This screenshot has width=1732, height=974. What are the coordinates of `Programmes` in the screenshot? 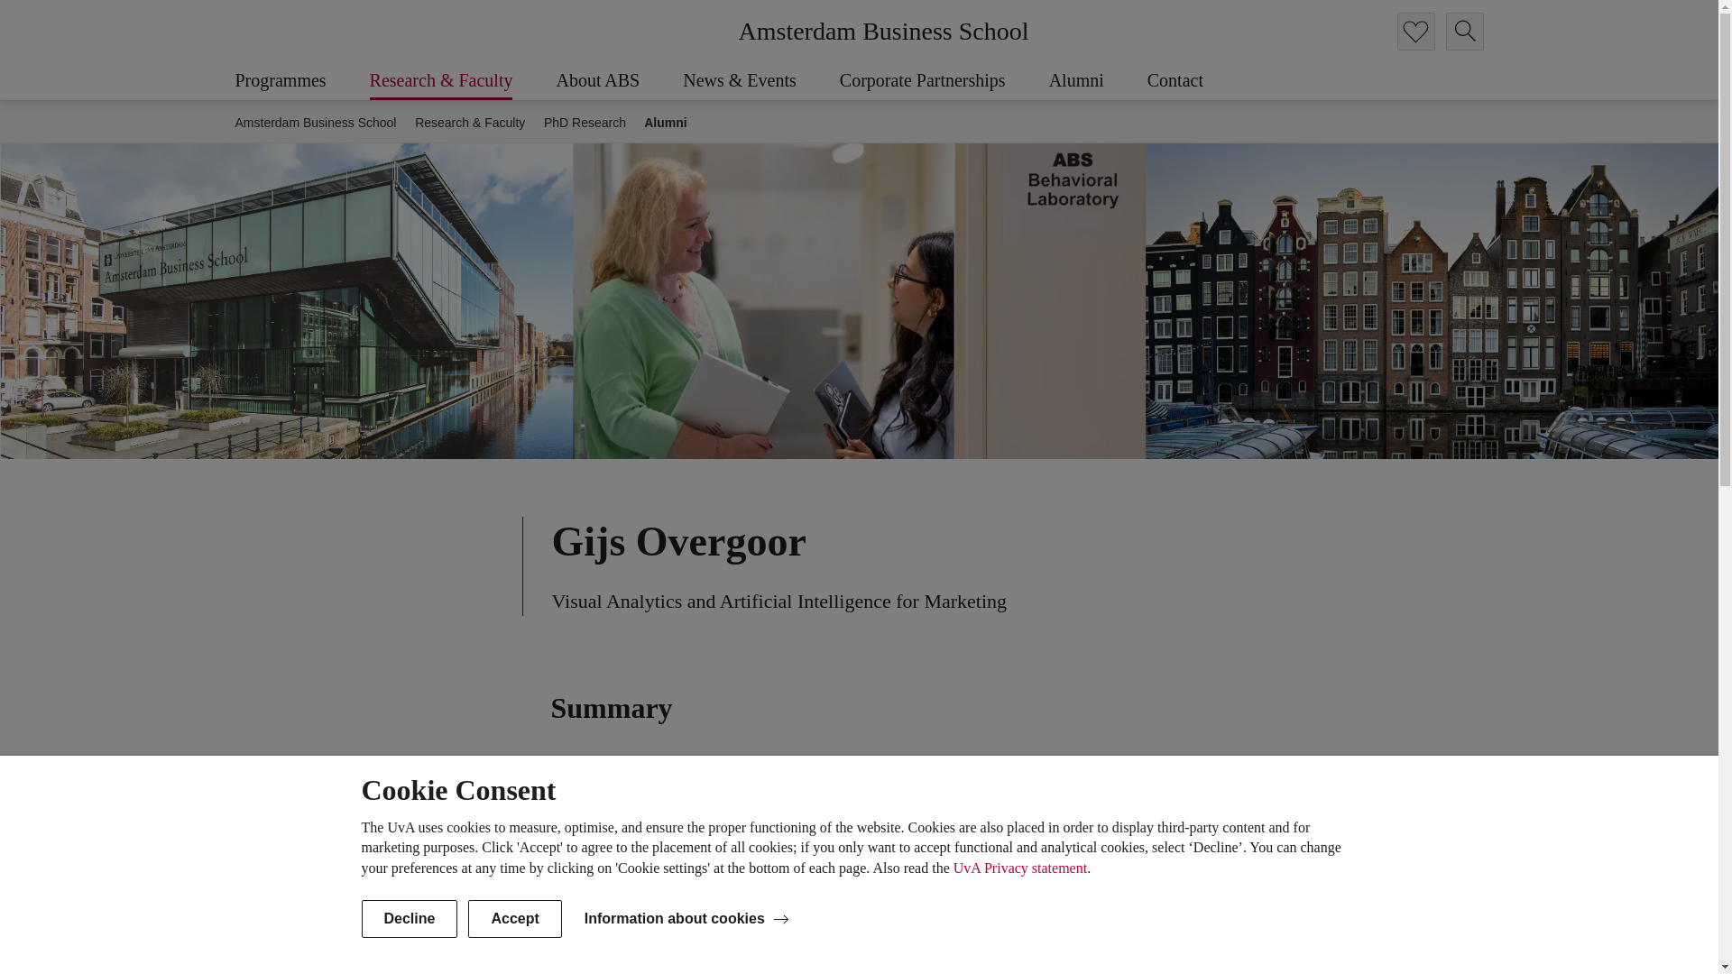 It's located at (301, 81).